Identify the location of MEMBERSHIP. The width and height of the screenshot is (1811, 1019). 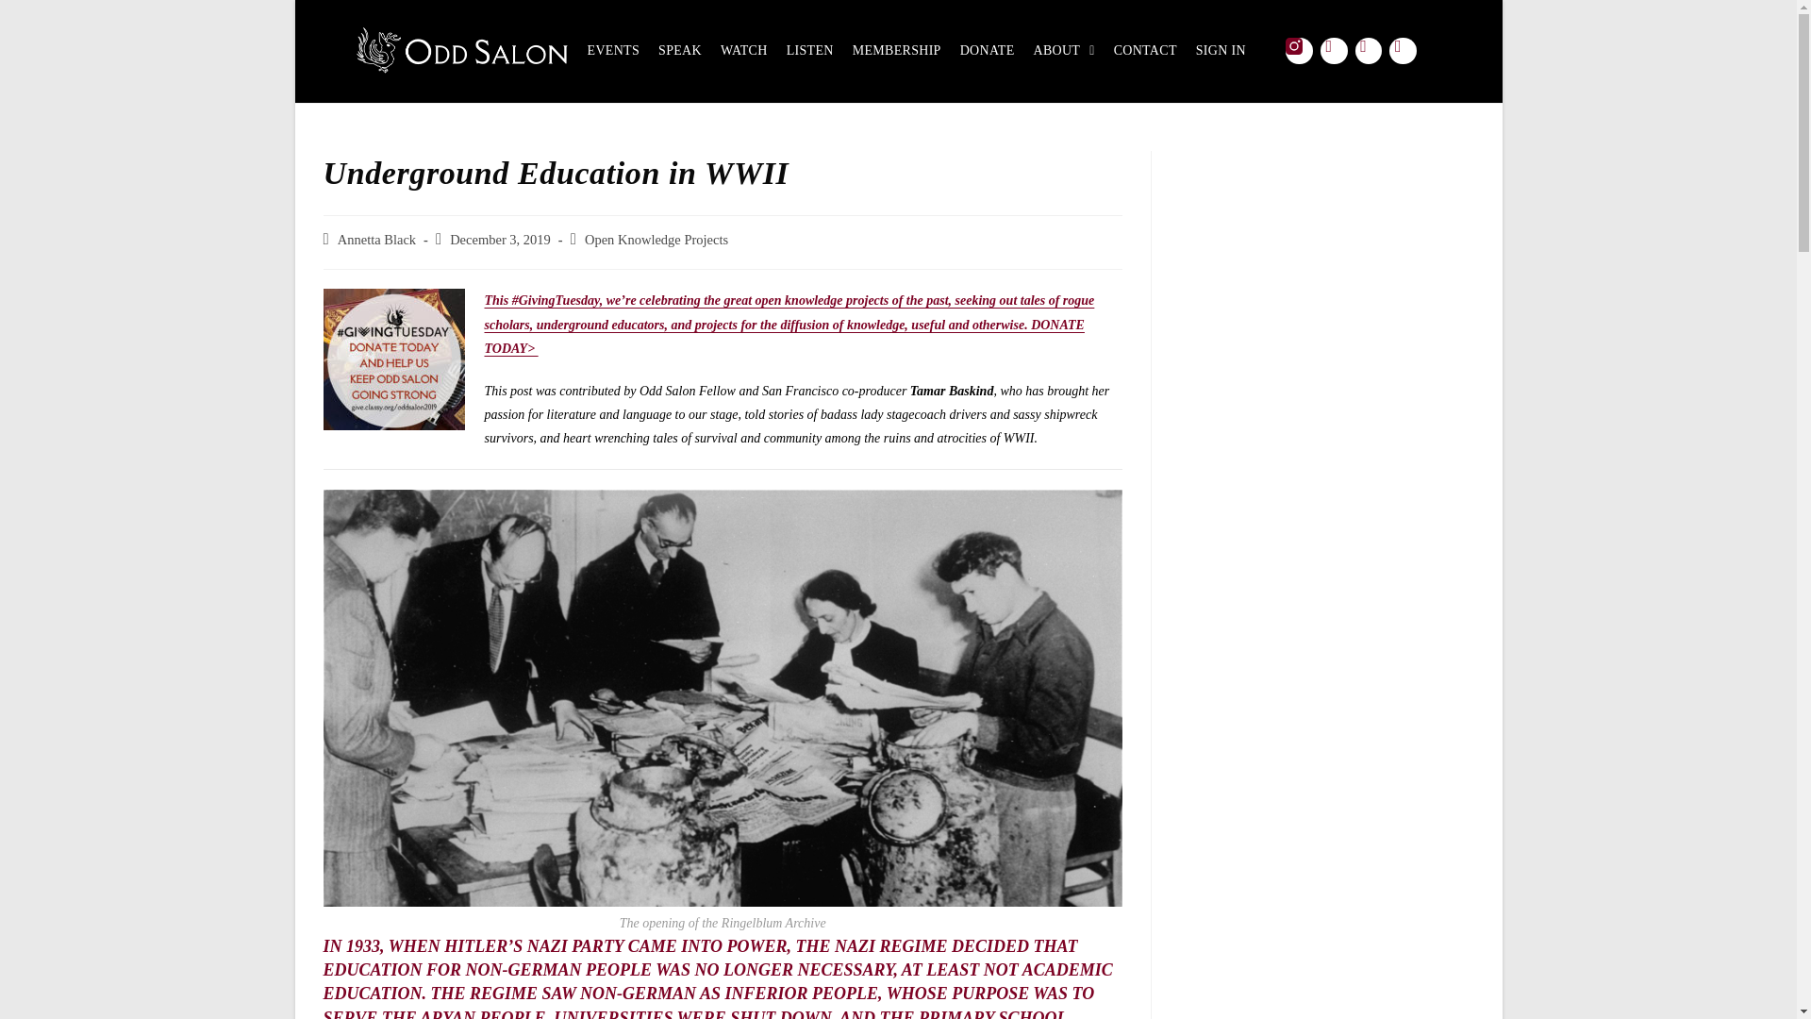
(897, 51).